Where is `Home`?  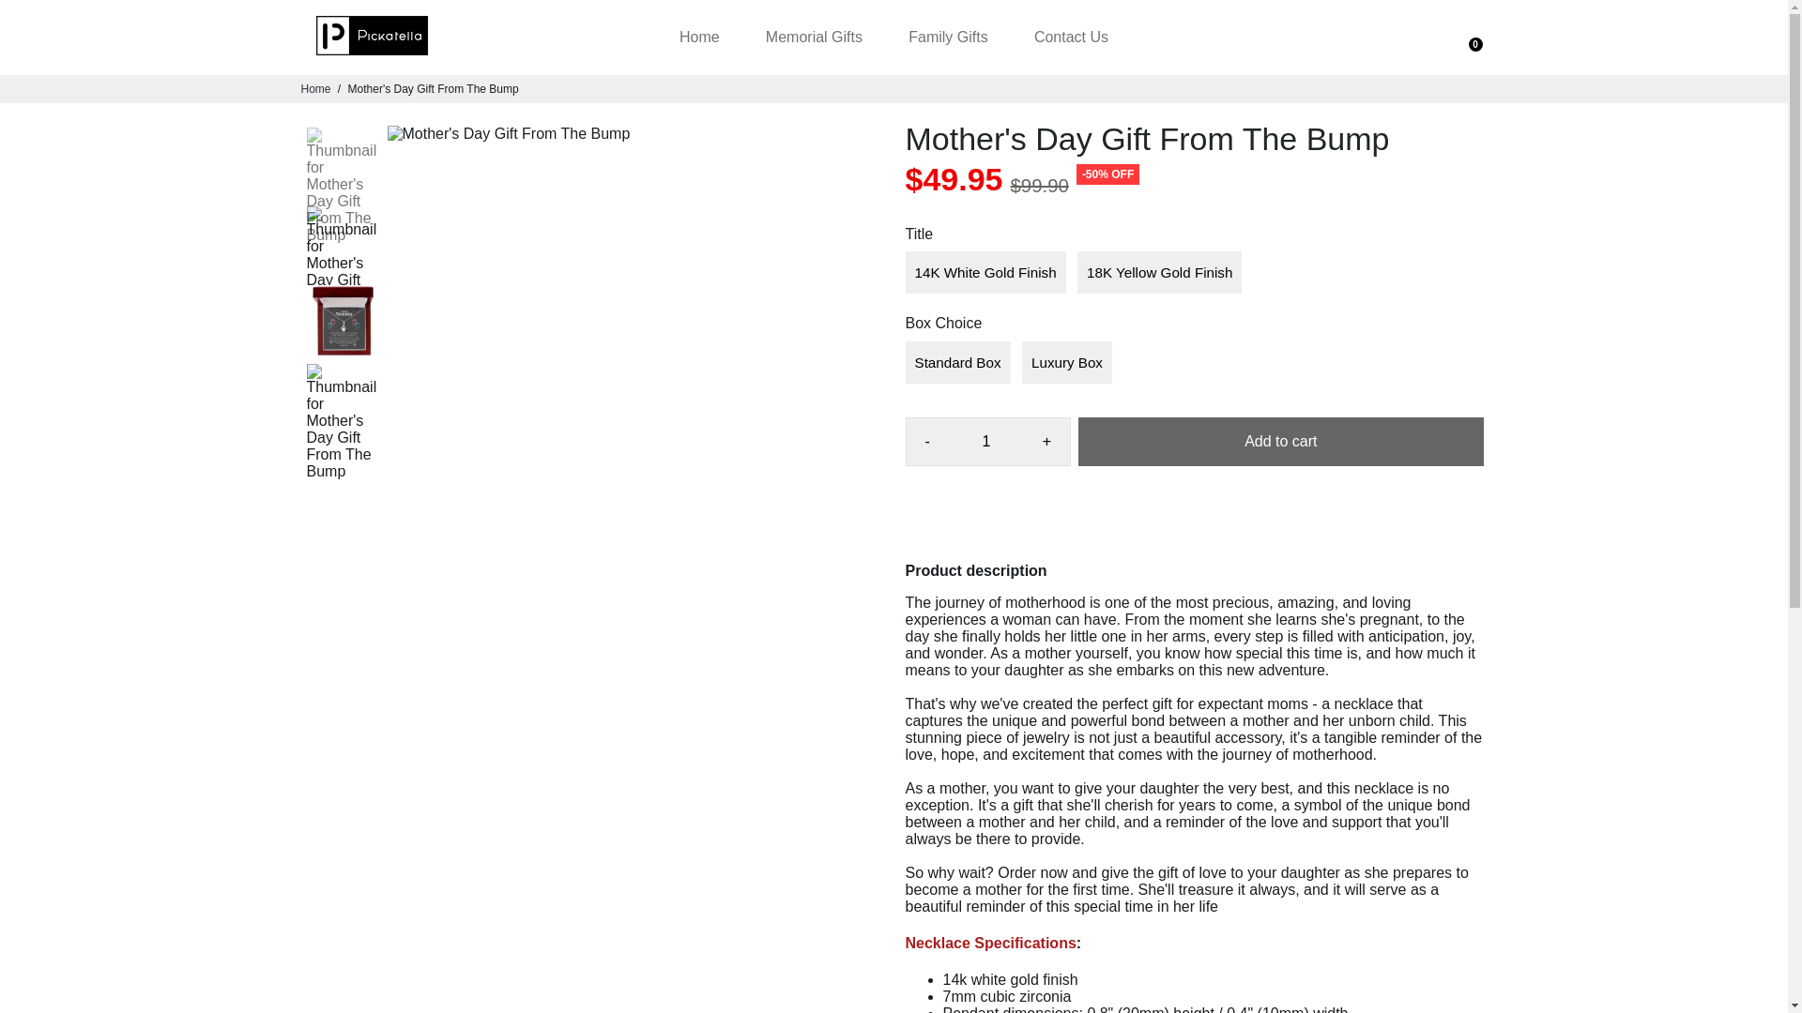
Home is located at coordinates (315, 88).